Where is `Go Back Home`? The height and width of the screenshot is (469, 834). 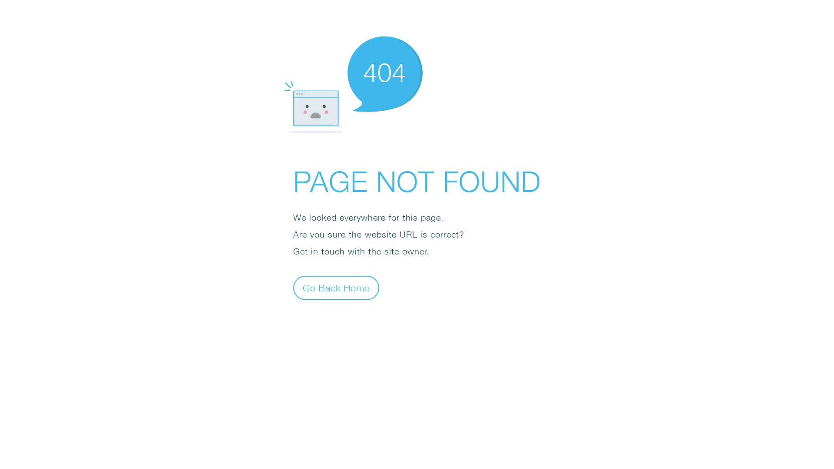
Go Back Home is located at coordinates (336, 287).